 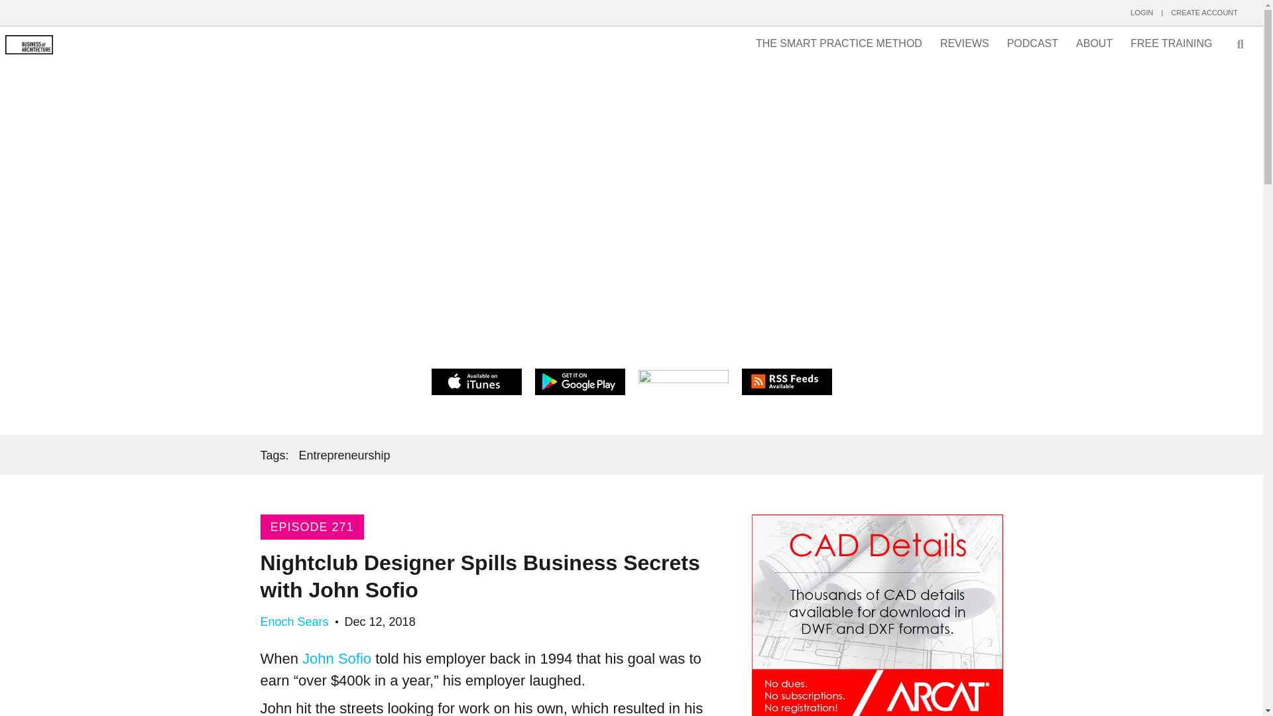 I want to click on John Sofio, so click(x=337, y=658).